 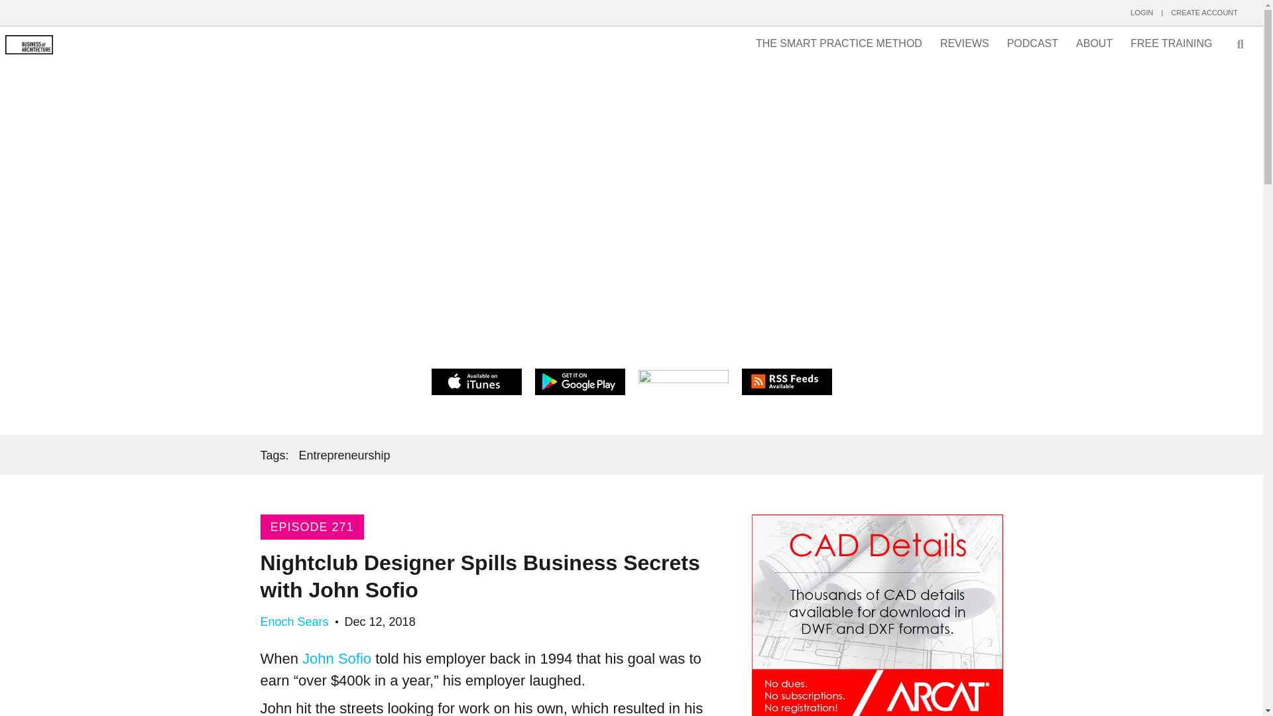 I want to click on John Sofio, so click(x=337, y=658).